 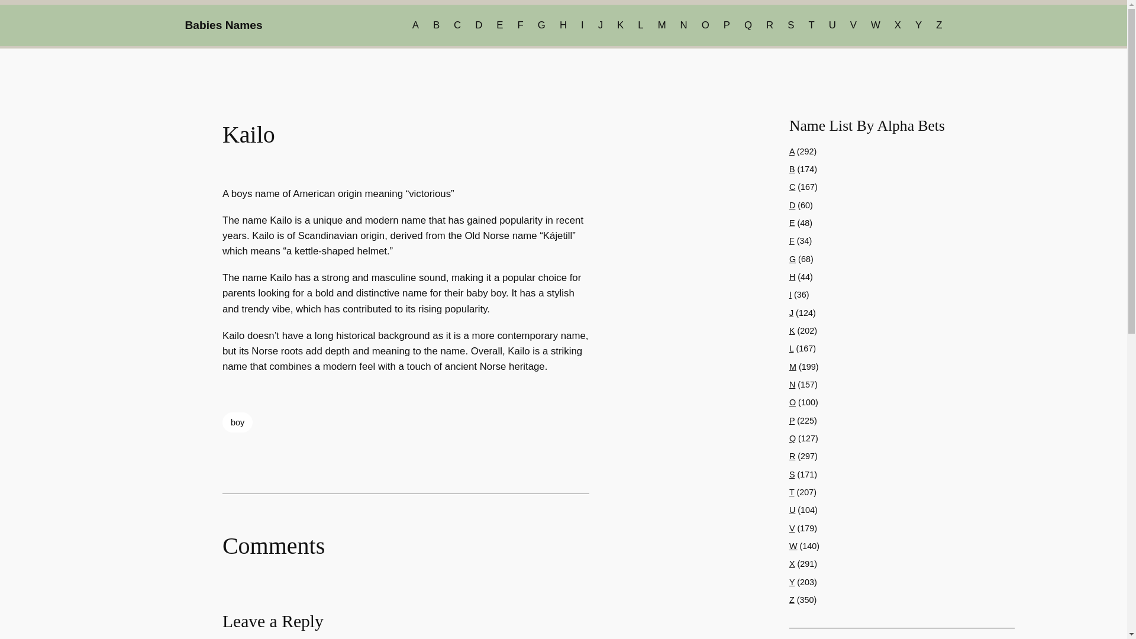 What do you see at coordinates (436, 25) in the screenshot?
I see `B` at bounding box center [436, 25].